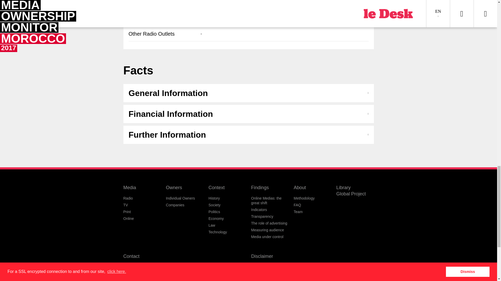 The height and width of the screenshot is (281, 501). I want to click on Society, so click(214, 205).